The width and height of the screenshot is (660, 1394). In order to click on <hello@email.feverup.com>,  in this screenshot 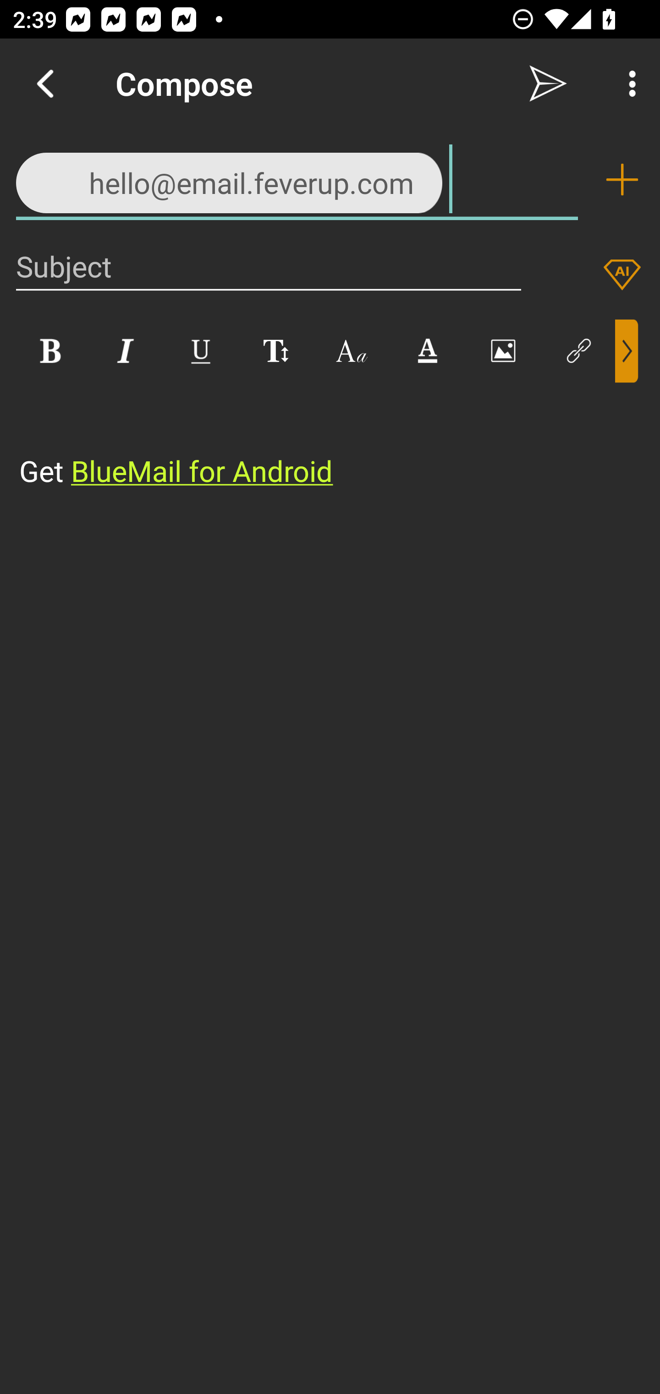, I will do `click(297, 179)`.